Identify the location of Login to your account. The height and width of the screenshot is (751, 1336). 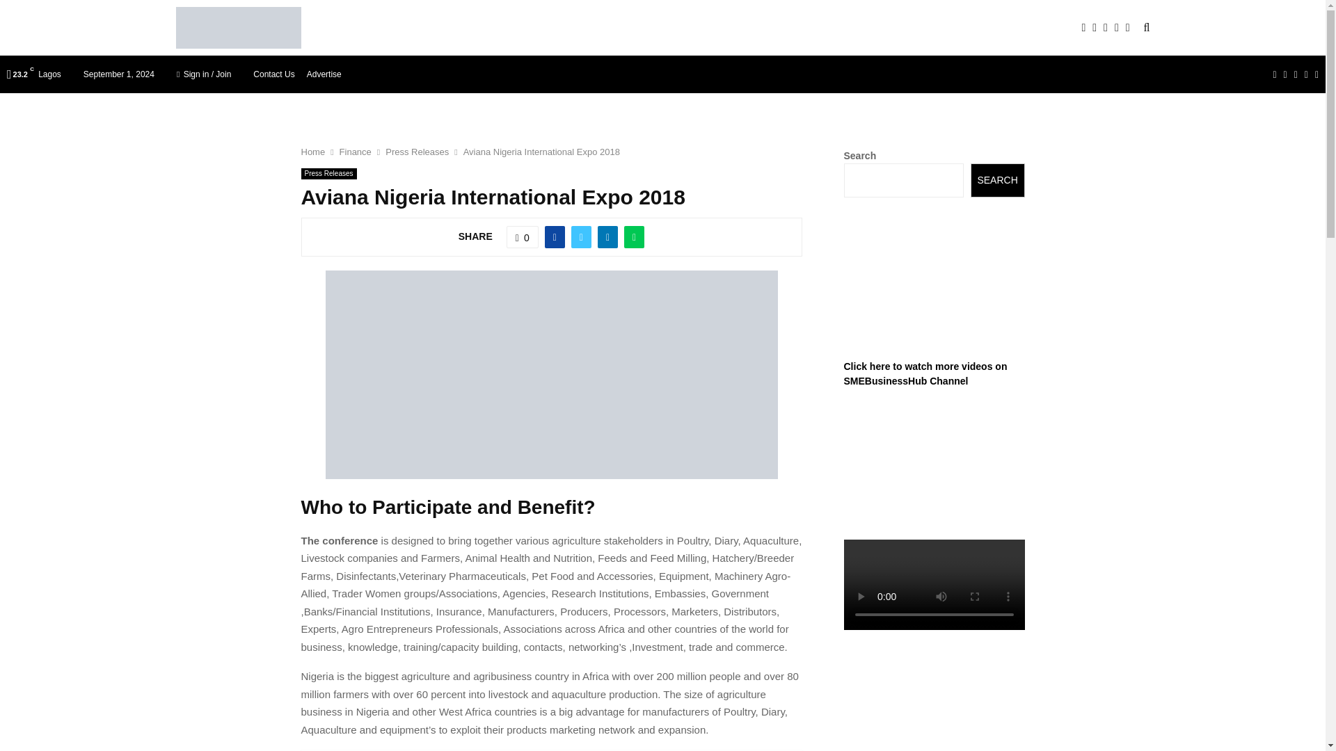
(663, 300).